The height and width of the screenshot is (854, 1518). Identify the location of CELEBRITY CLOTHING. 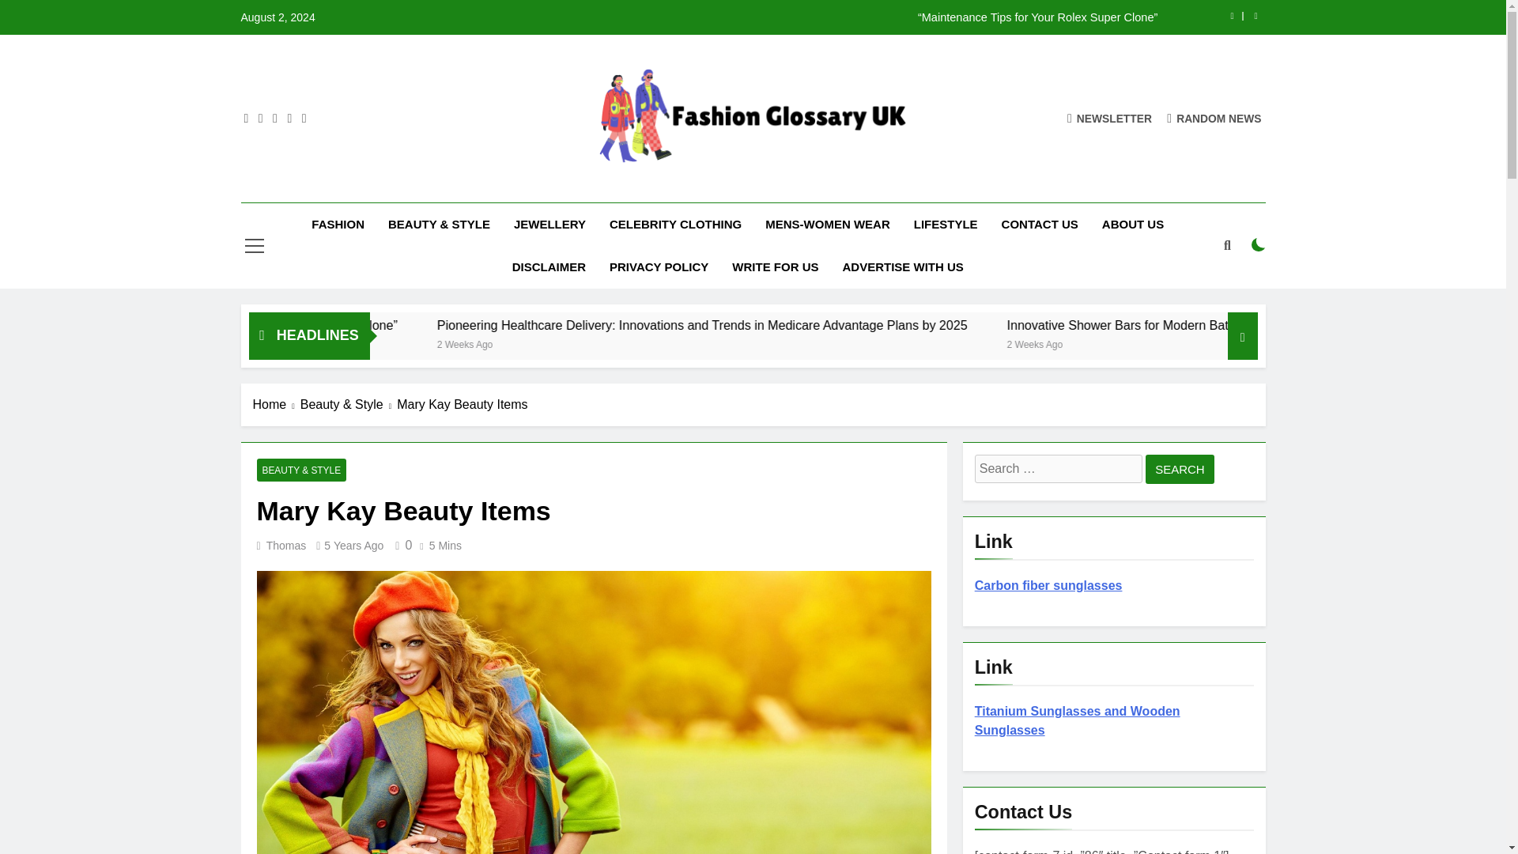
(675, 225).